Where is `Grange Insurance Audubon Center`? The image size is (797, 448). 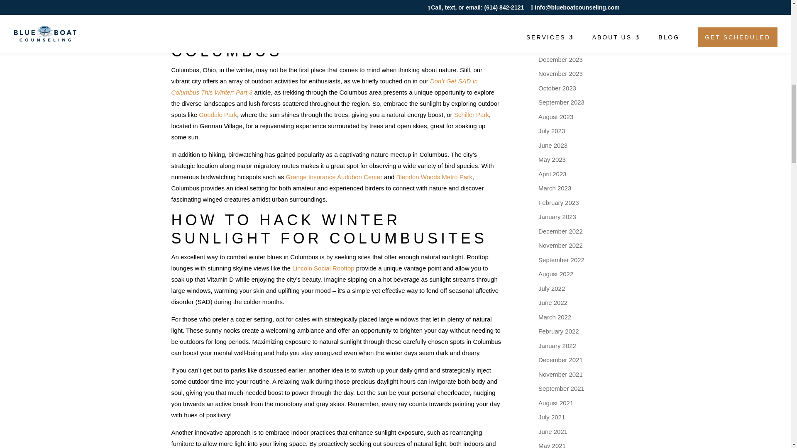 Grange Insurance Audubon Center is located at coordinates (334, 177).